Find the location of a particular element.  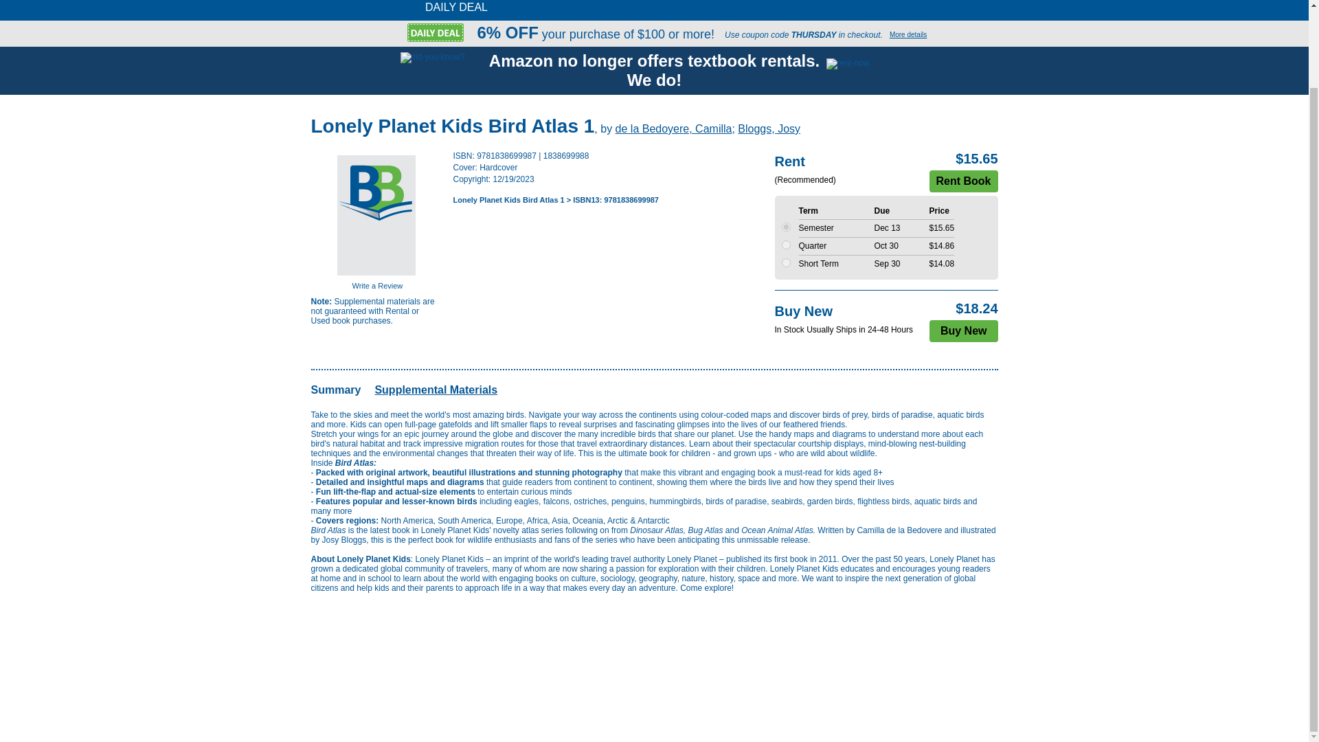

Summary is located at coordinates (335, 390).